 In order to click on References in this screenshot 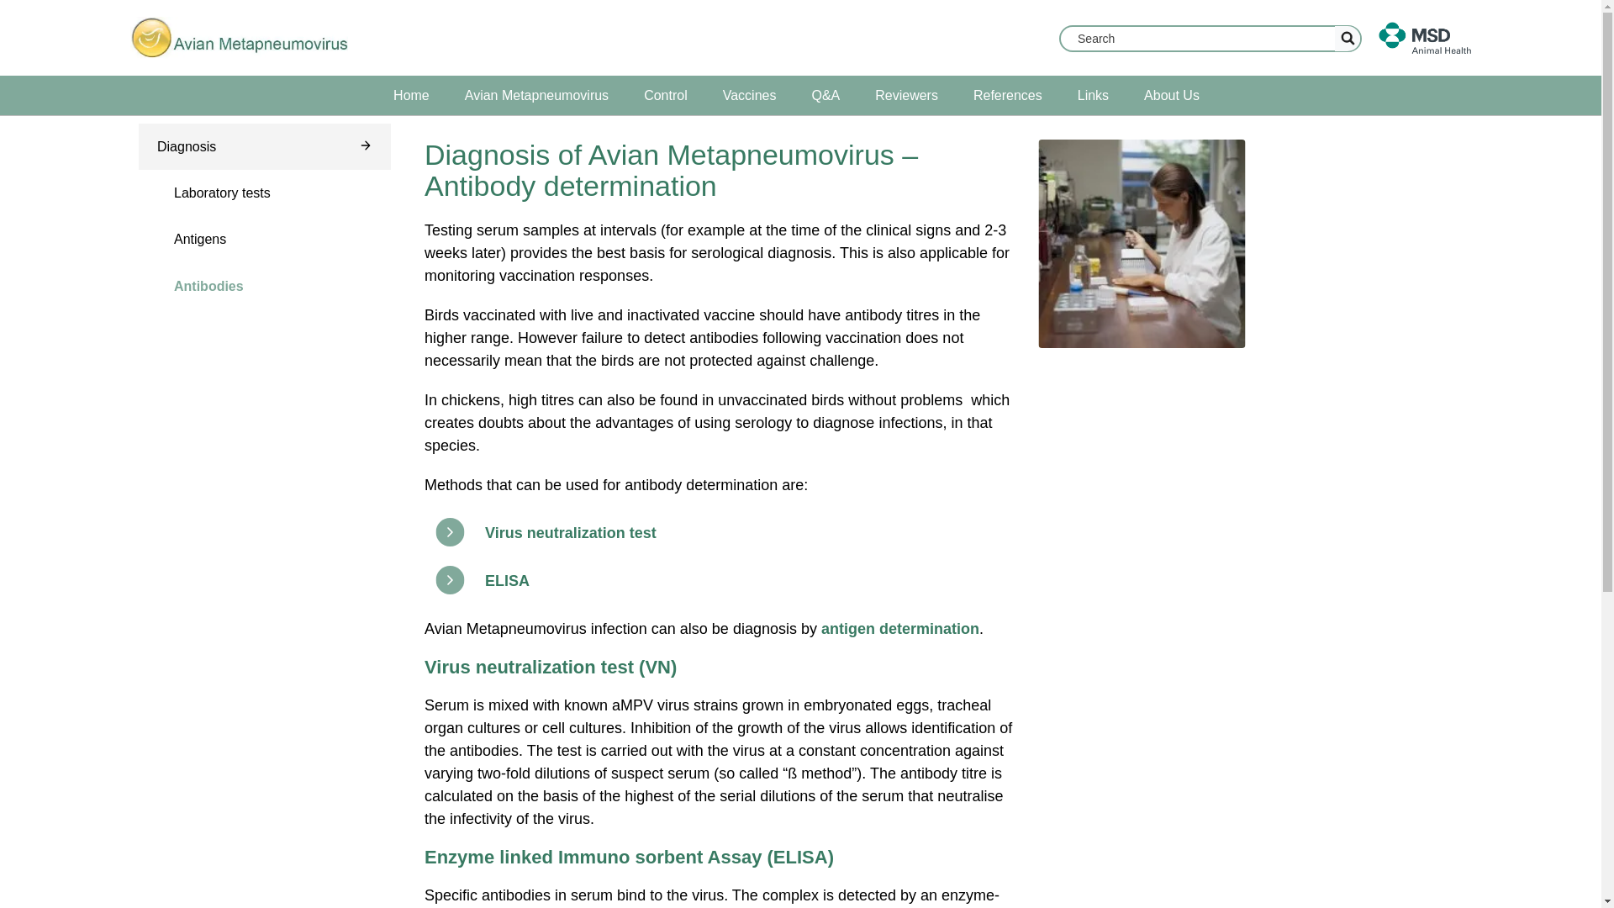, I will do `click(1007, 95)`.